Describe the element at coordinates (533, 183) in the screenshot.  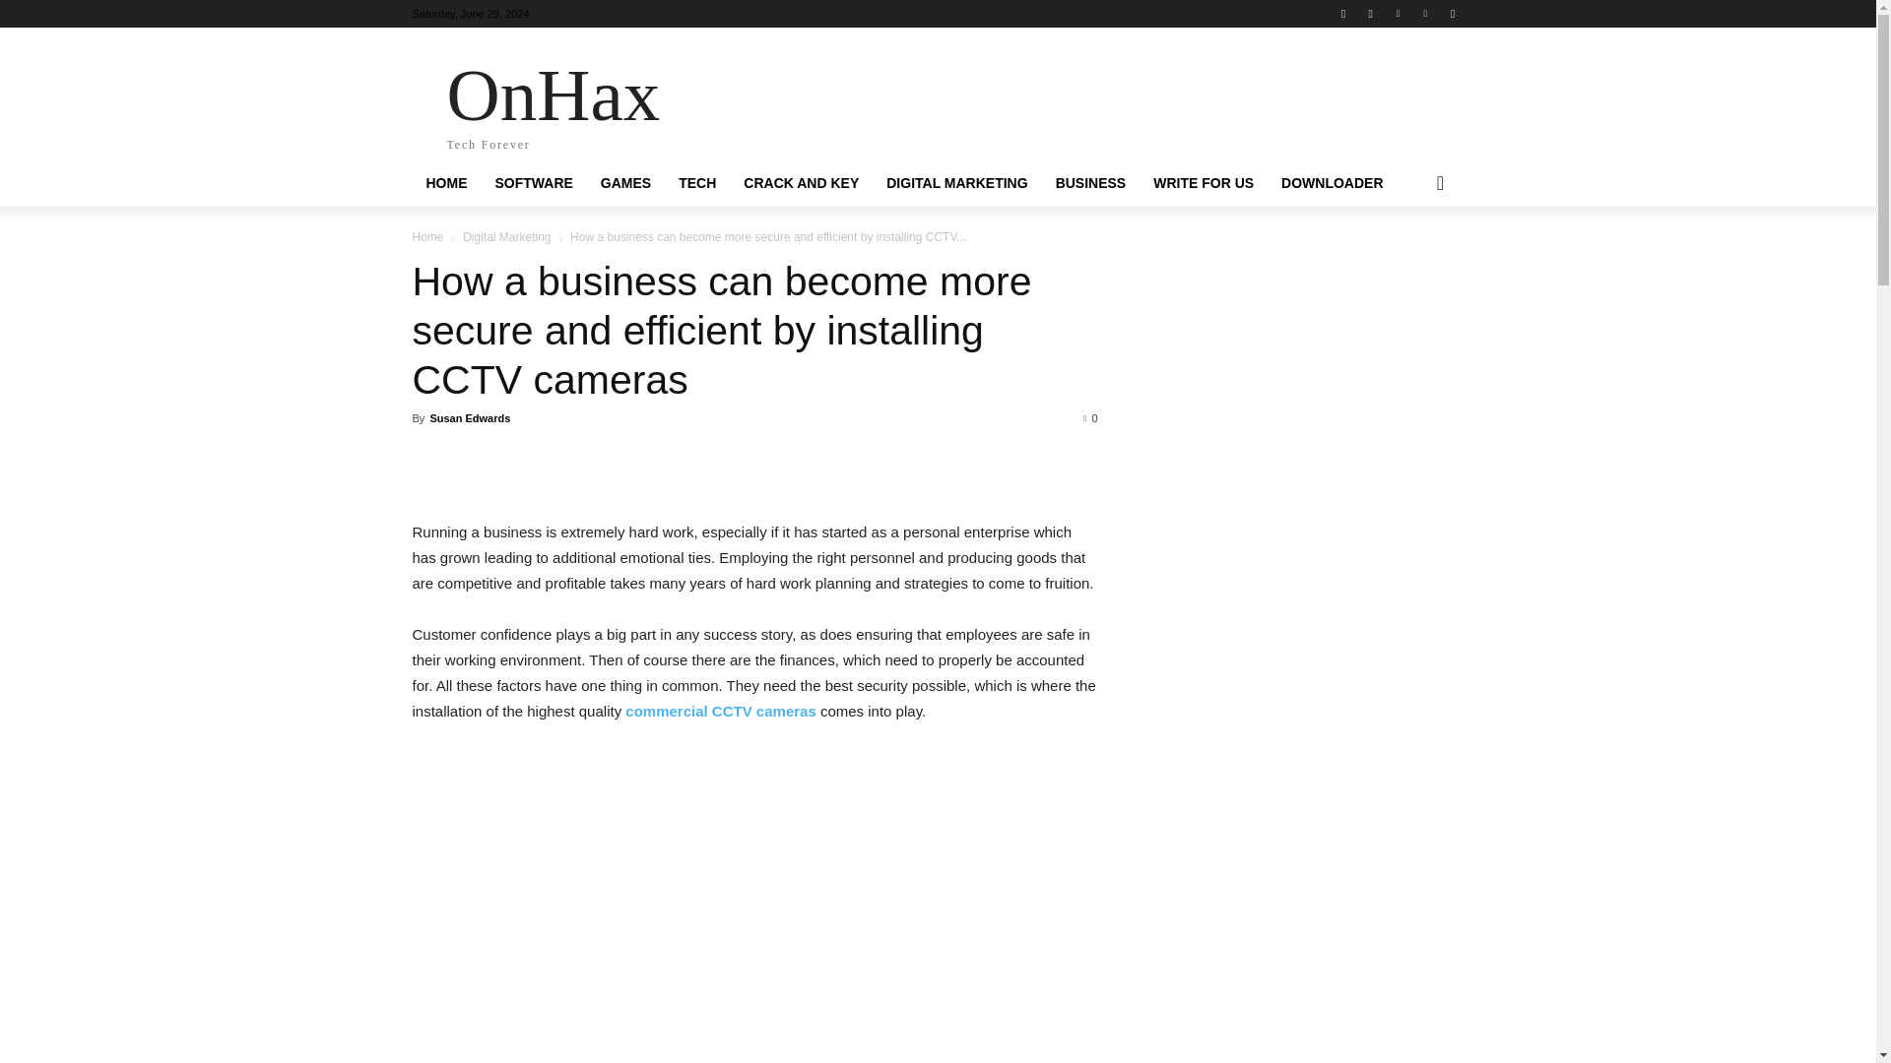
I see `SOFTWARE` at that location.